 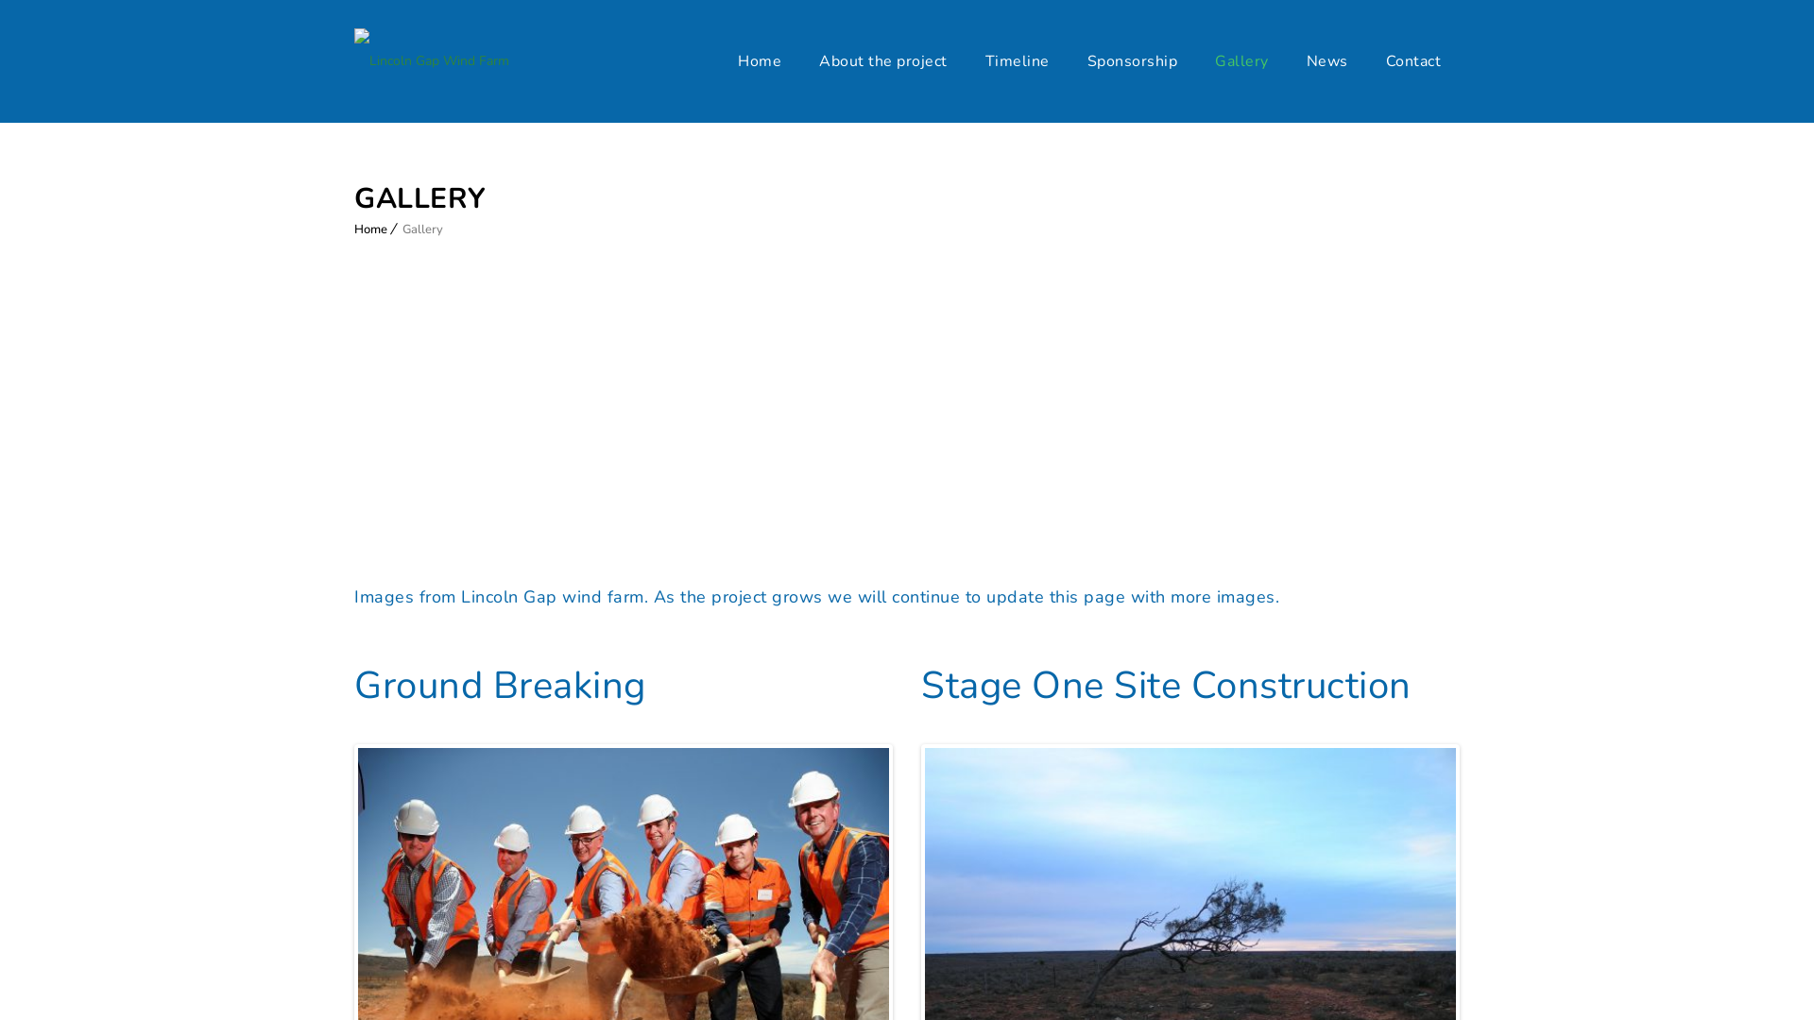 What do you see at coordinates (432, 61) in the screenshot?
I see `Lincoln Gap Wind Farm` at bounding box center [432, 61].